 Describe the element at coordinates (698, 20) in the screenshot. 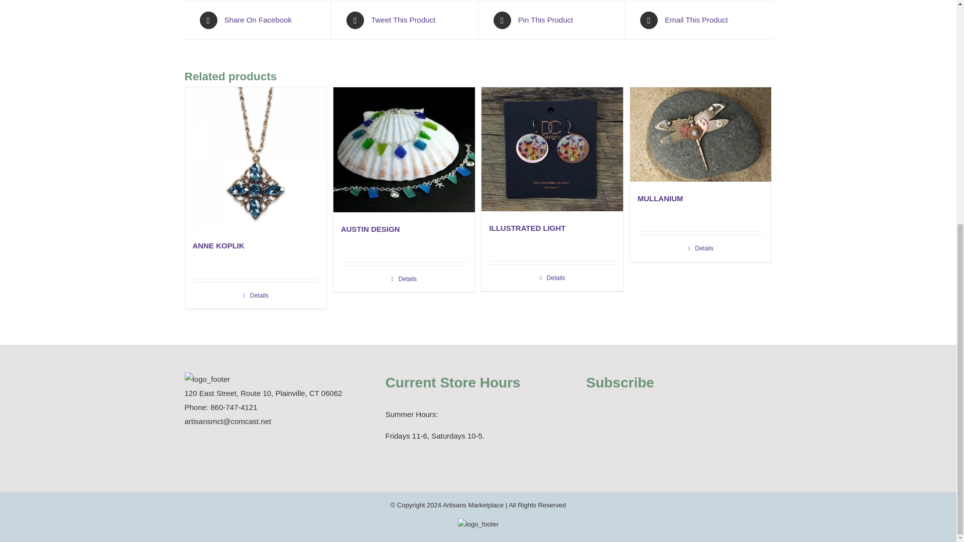

I see `Email This Product` at that location.